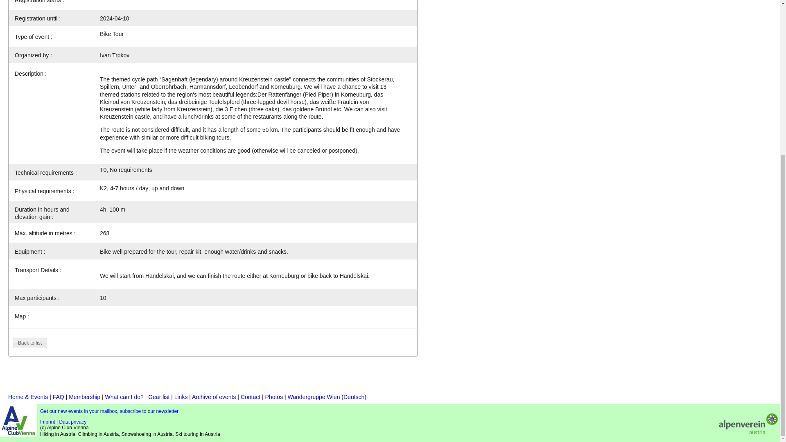 The height and width of the screenshot is (442, 786). Describe the element at coordinates (214, 397) in the screenshot. I see `Archive of events` at that location.